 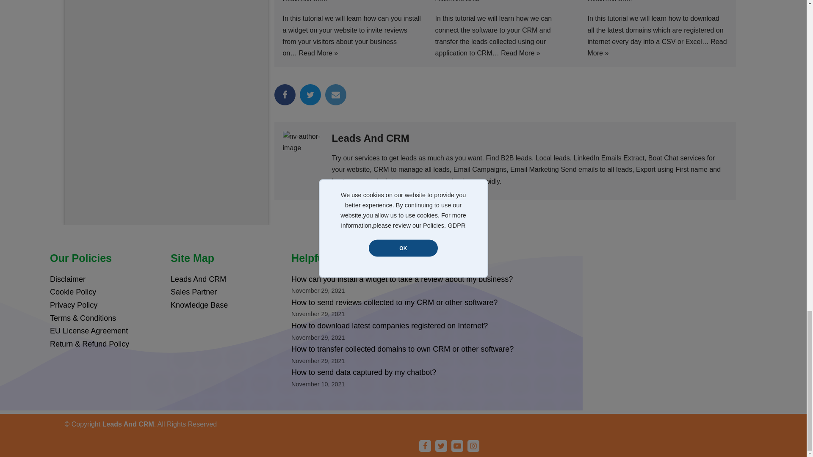 I want to click on Facebook, so click(x=285, y=95).